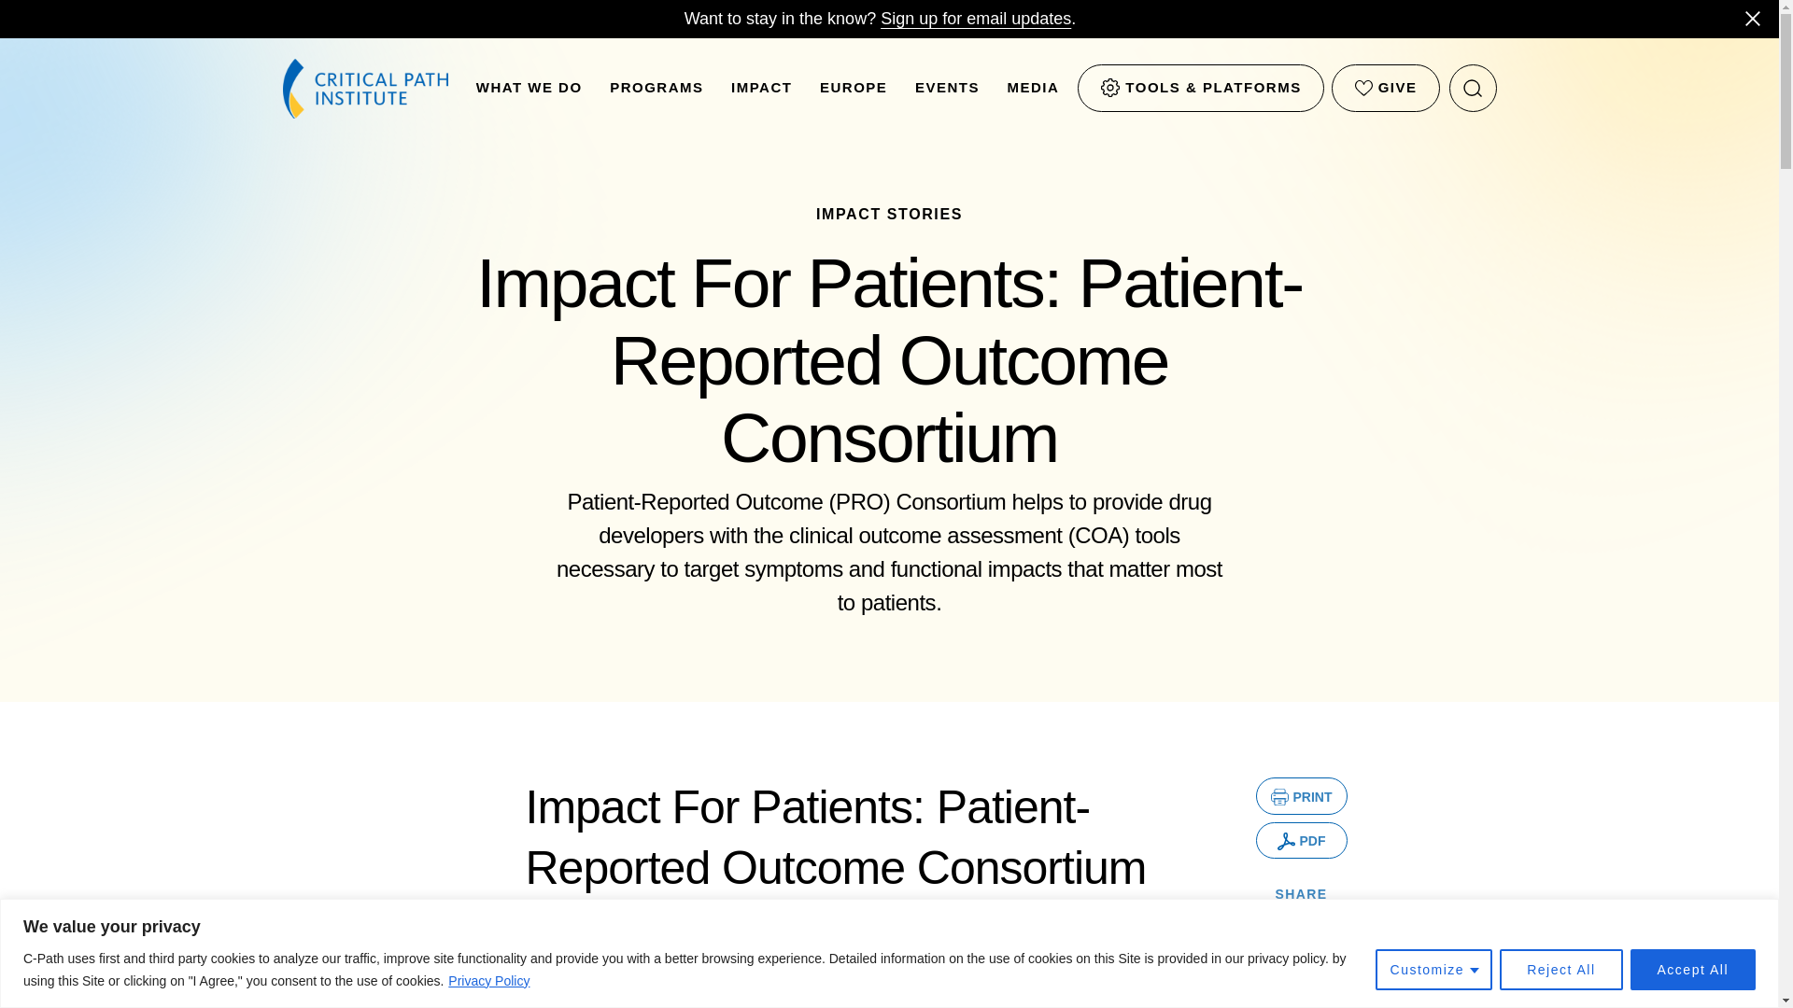 The width and height of the screenshot is (1793, 1008). Describe the element at coordinates (1033, 93) in the screenshot. I see `MEDIA` at that location.